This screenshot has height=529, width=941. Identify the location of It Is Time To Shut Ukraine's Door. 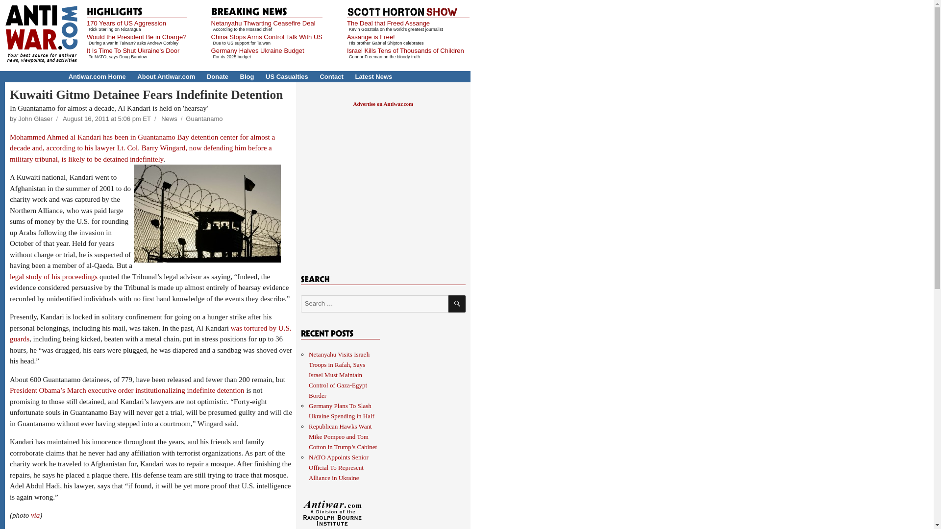
(133, 51).